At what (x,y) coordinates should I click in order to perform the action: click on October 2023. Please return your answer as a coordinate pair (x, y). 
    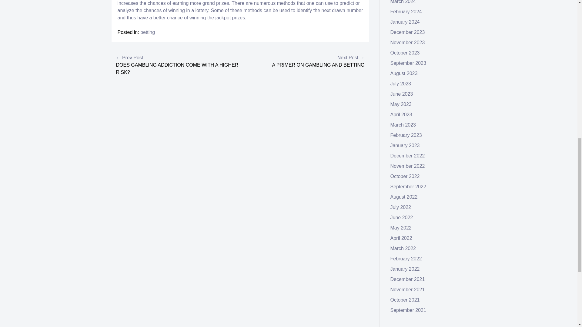
    Looking at the image, I should click on (405, 53).